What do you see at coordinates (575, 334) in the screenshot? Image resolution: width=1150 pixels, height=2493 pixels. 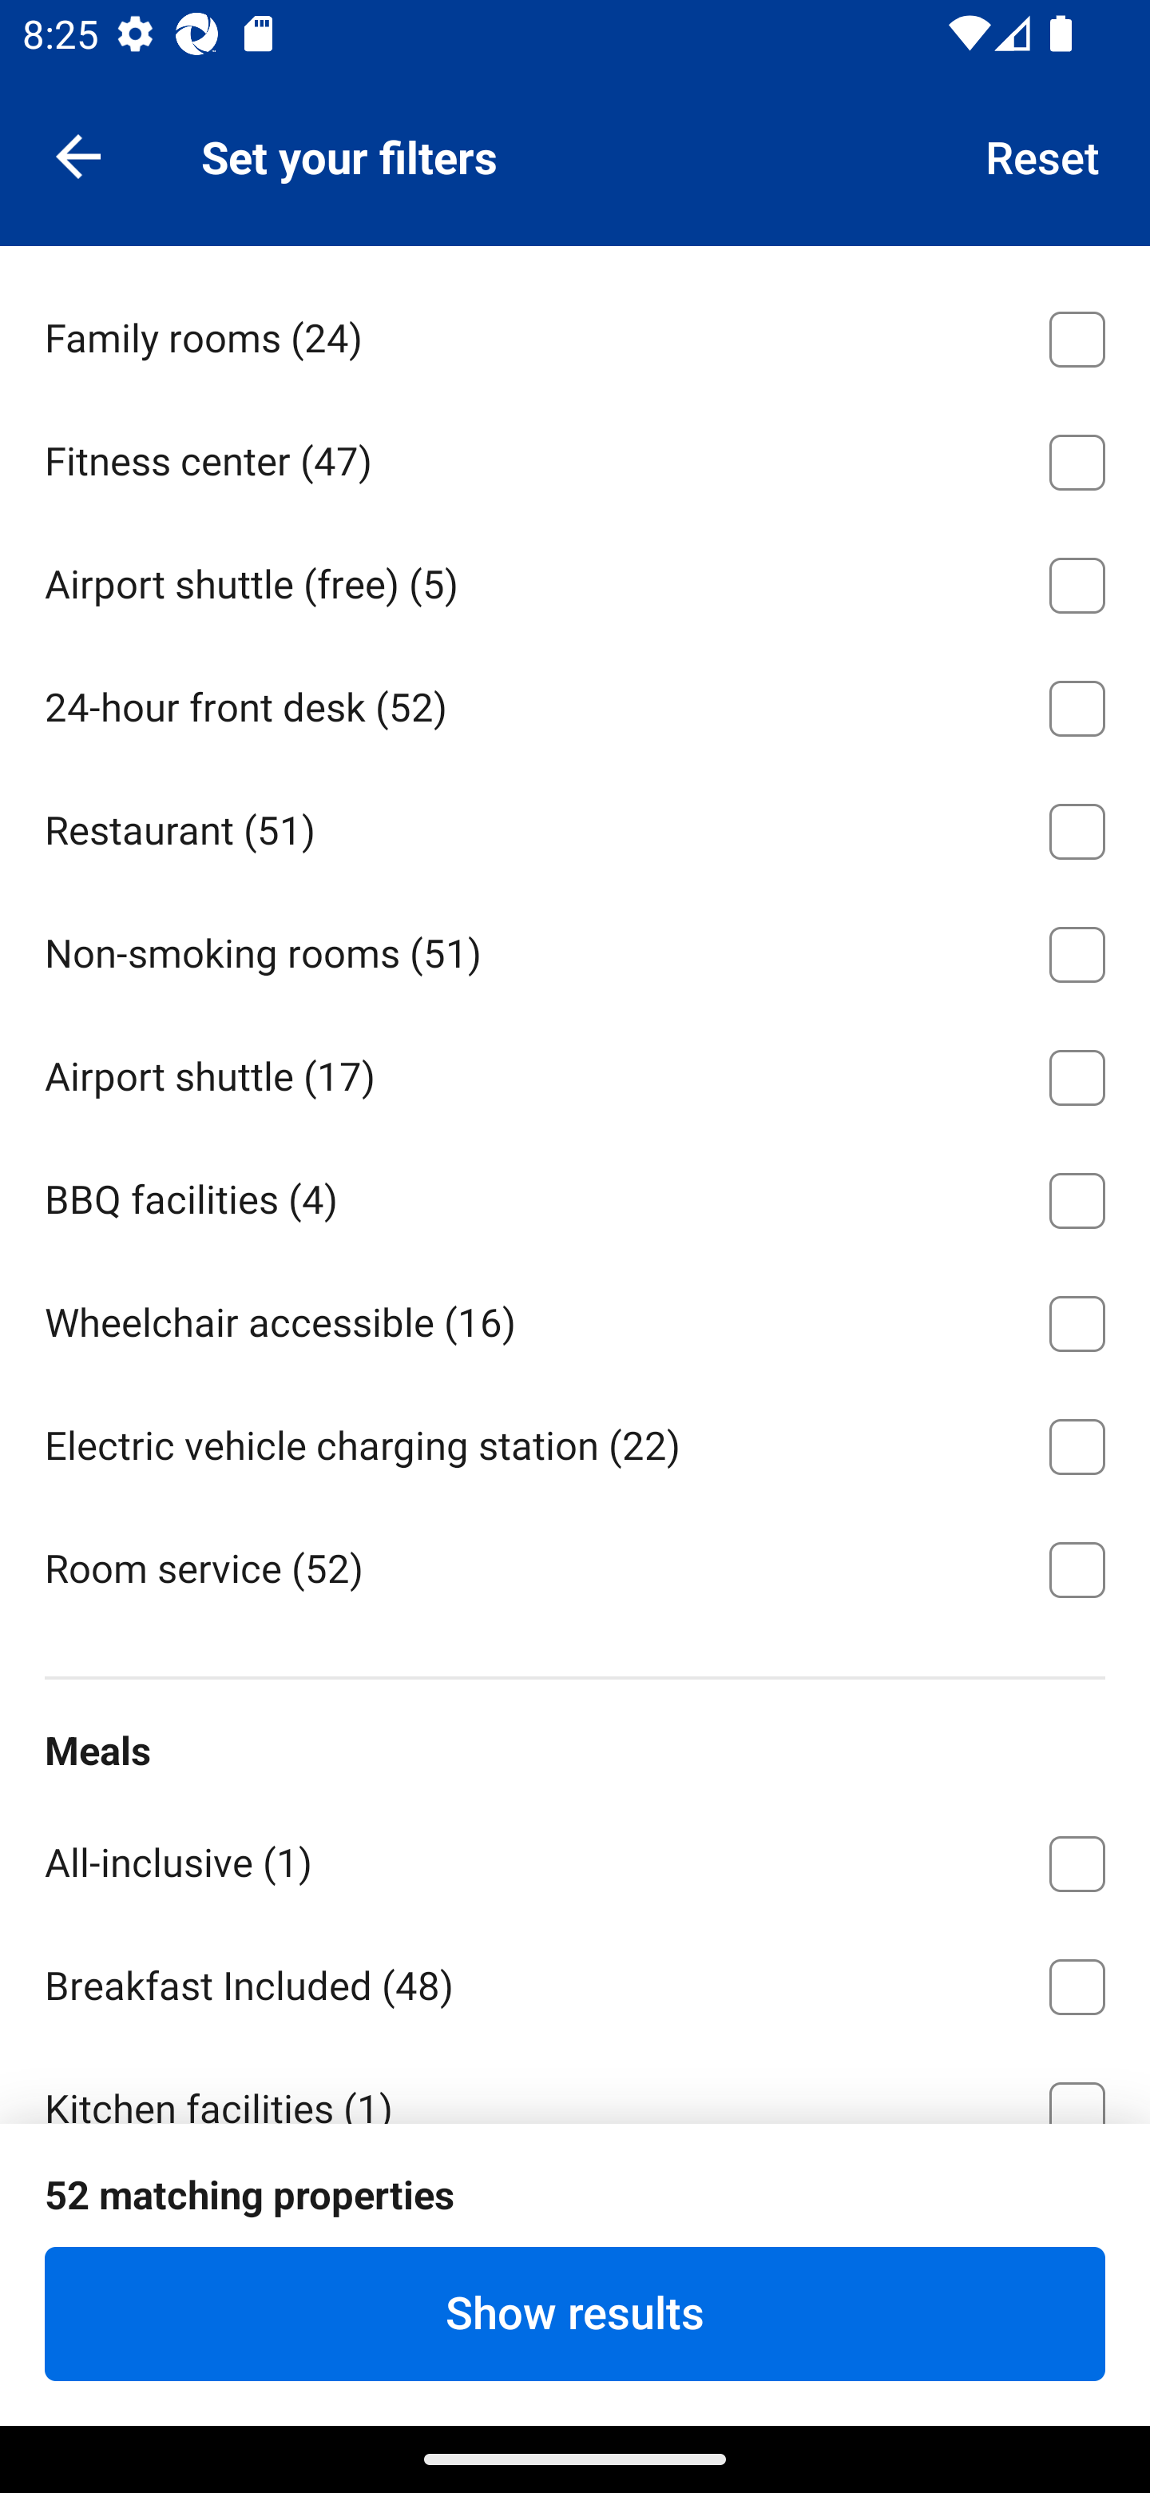 I see `Family rooms ⁦(24)` at bounding box center [575, 334].